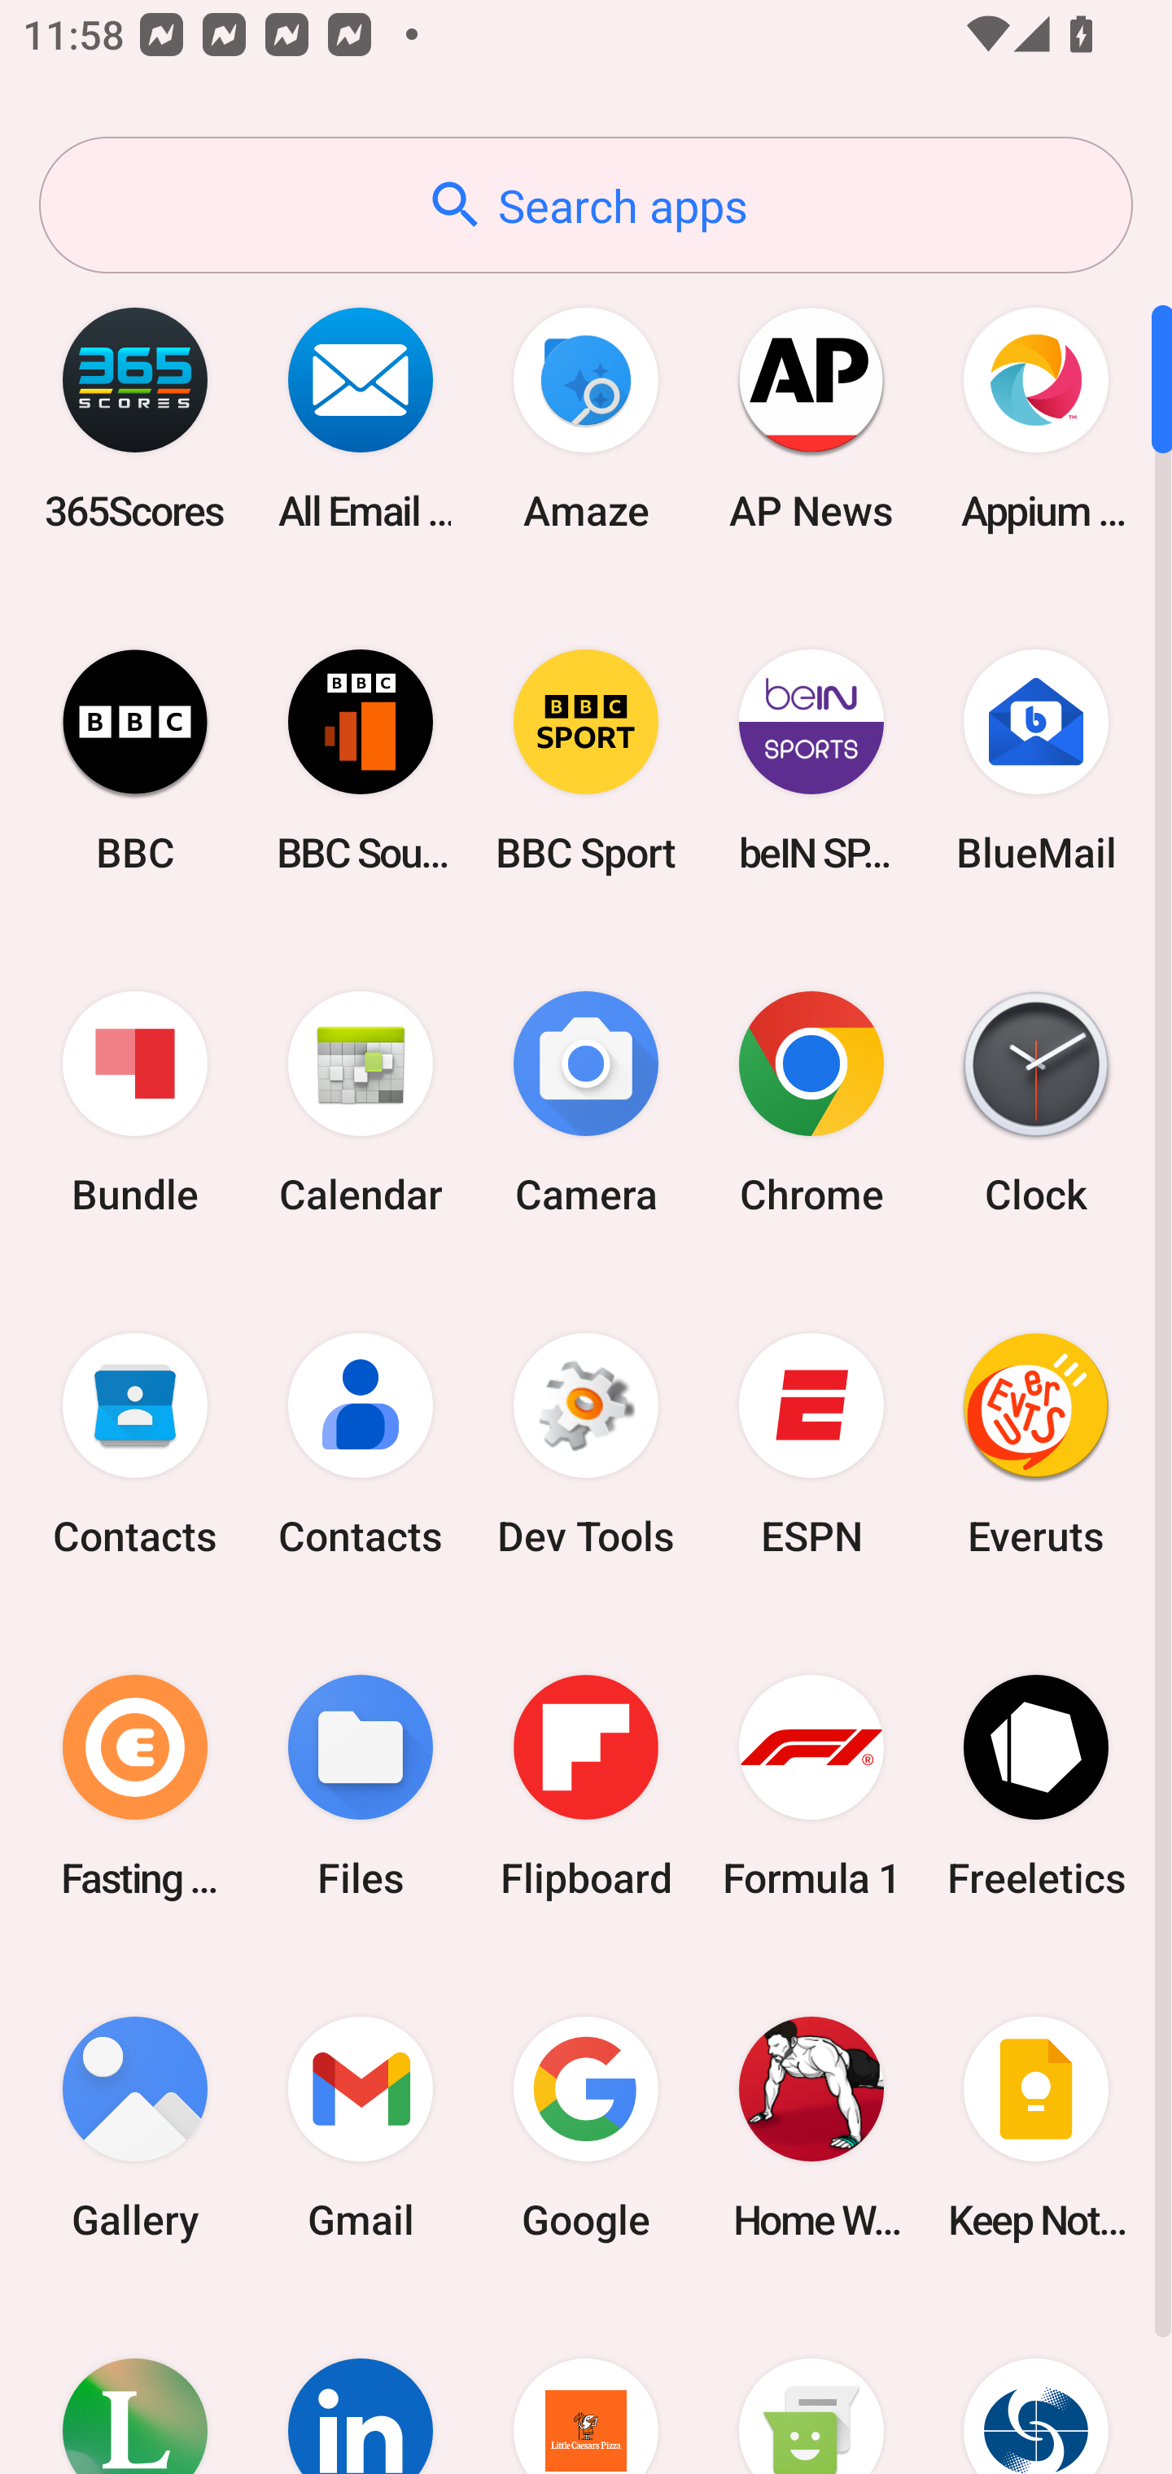  Describe the element at coordinates (586, 205) in the screenshot. I see `  Search apps` at that location.